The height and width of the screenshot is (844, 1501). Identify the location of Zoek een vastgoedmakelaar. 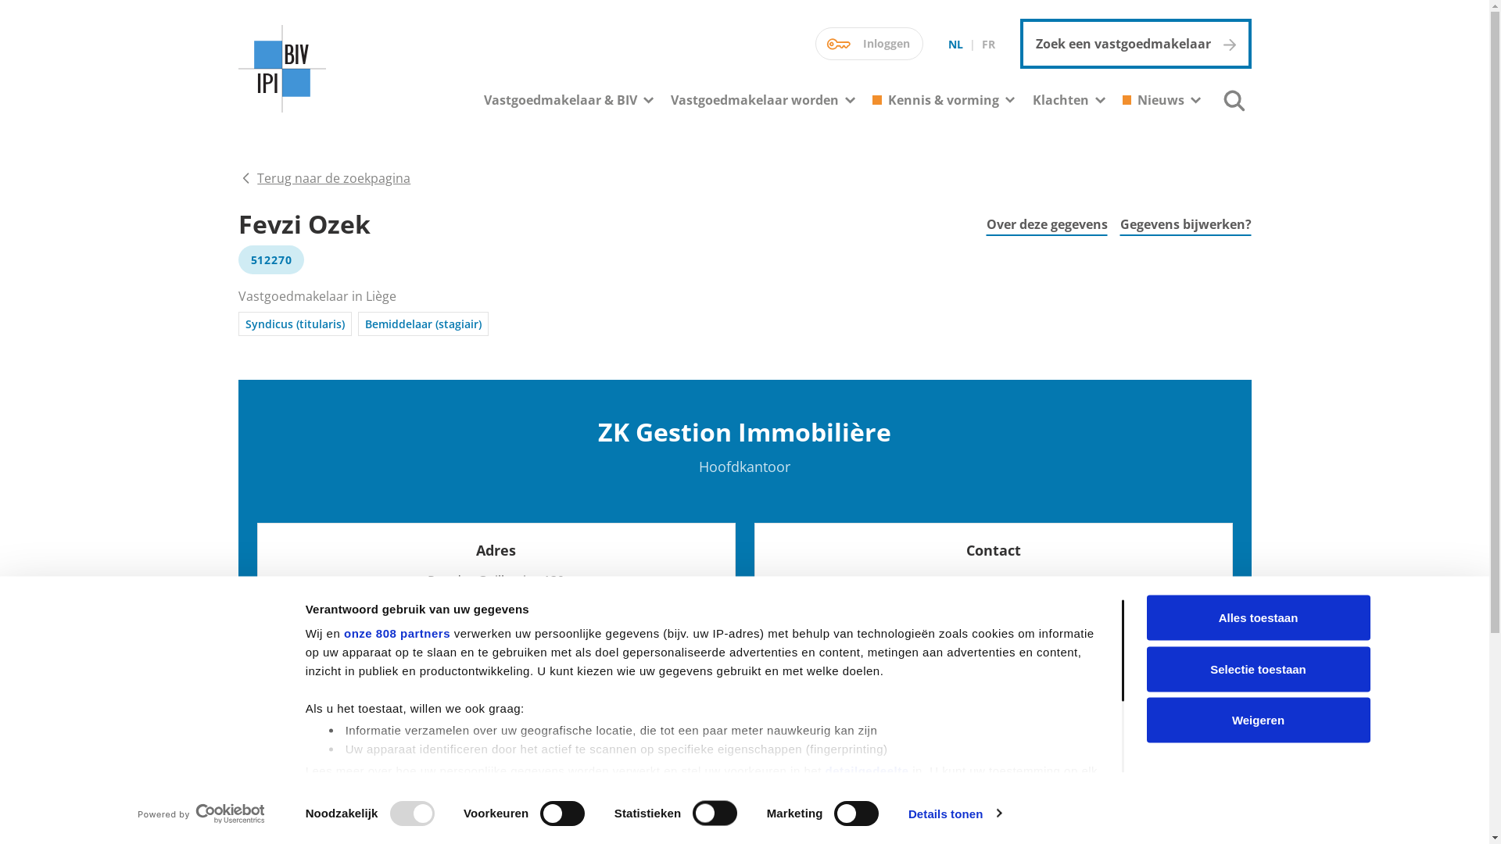
(1135, 44).